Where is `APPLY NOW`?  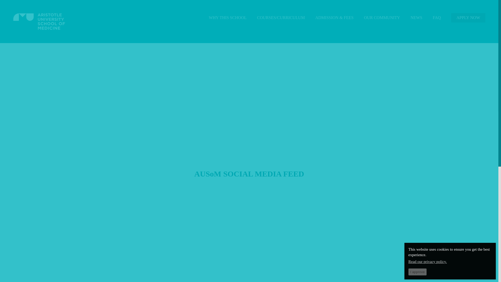 APPLY NOW is located at coordinates (468, 18).